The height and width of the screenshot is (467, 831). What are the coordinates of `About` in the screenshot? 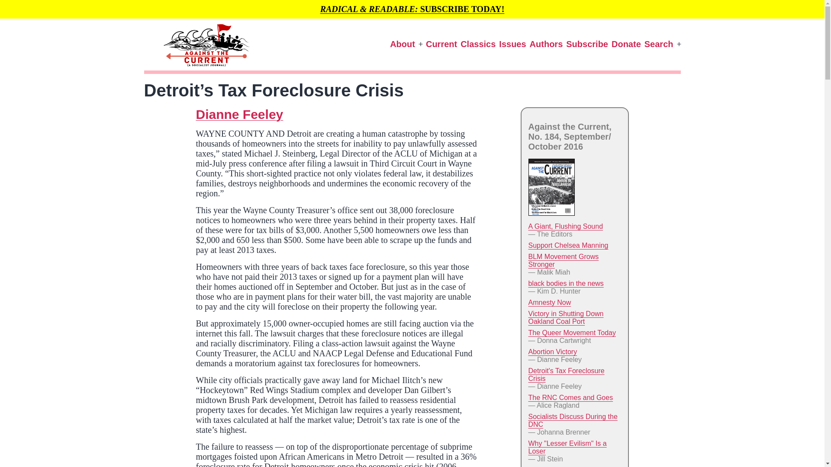 It's located at (403, 44).